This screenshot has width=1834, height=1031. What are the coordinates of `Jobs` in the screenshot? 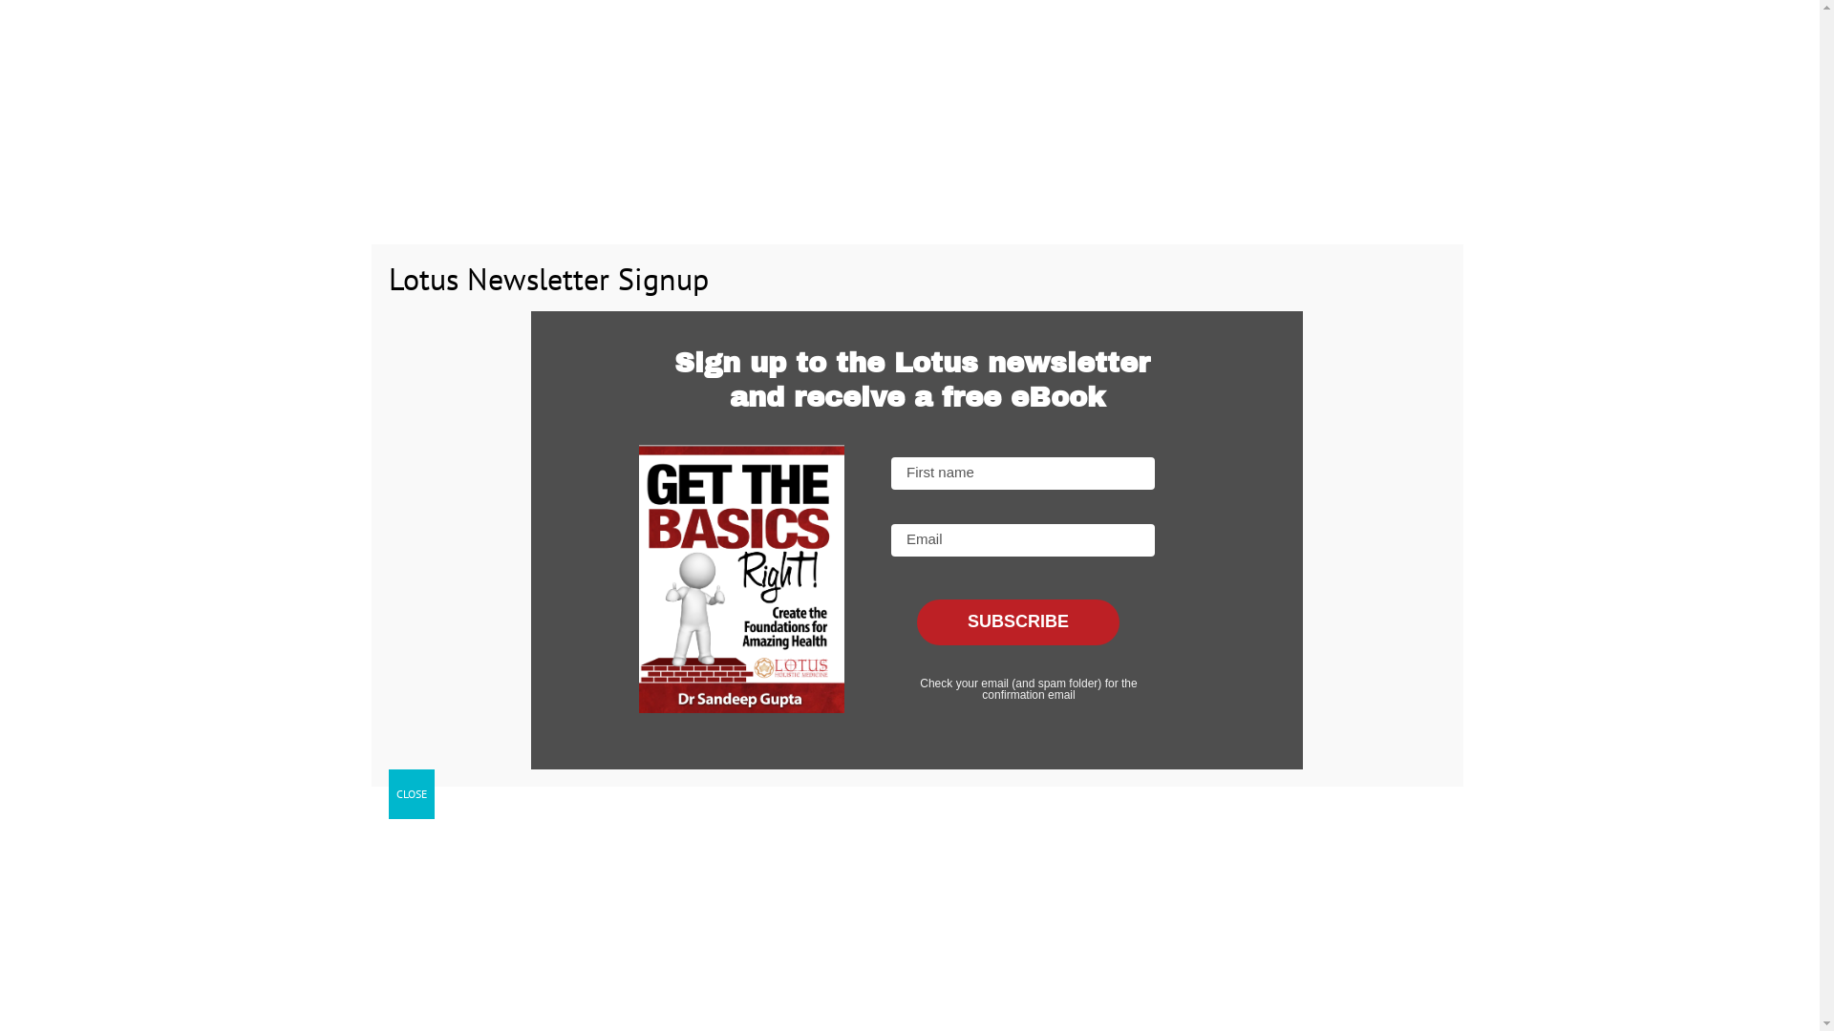 It's located at (1345, 86).